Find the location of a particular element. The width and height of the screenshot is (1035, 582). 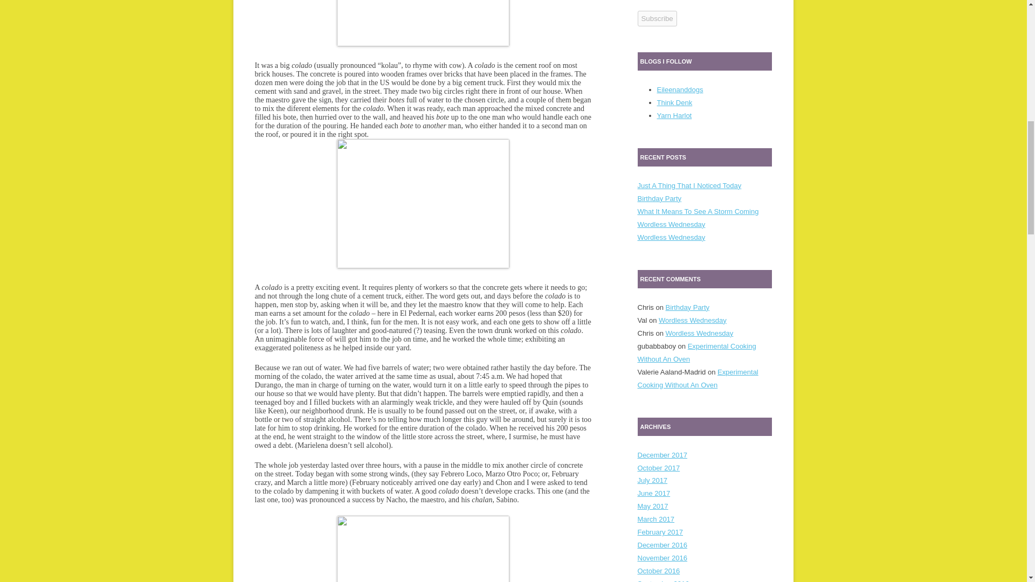

Subscribe is located at coordinates (657, 18).